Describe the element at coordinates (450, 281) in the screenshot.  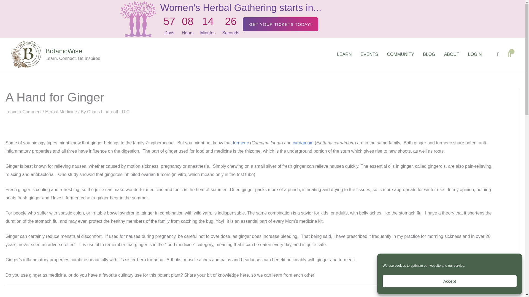
I see `Accept` at that location.